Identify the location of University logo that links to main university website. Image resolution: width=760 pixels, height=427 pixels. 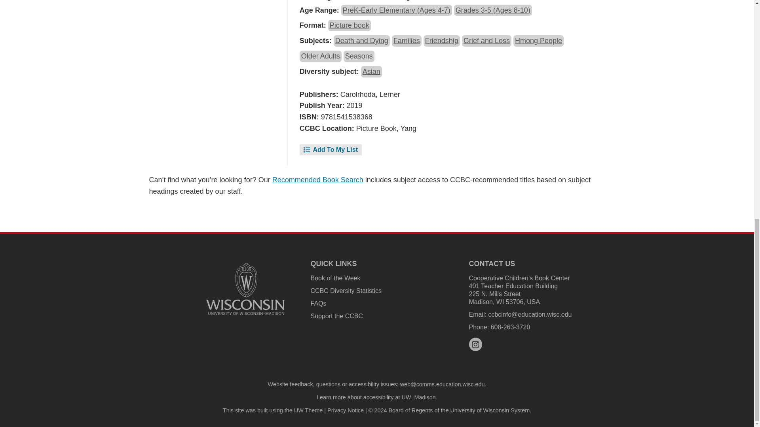
(245, 289).